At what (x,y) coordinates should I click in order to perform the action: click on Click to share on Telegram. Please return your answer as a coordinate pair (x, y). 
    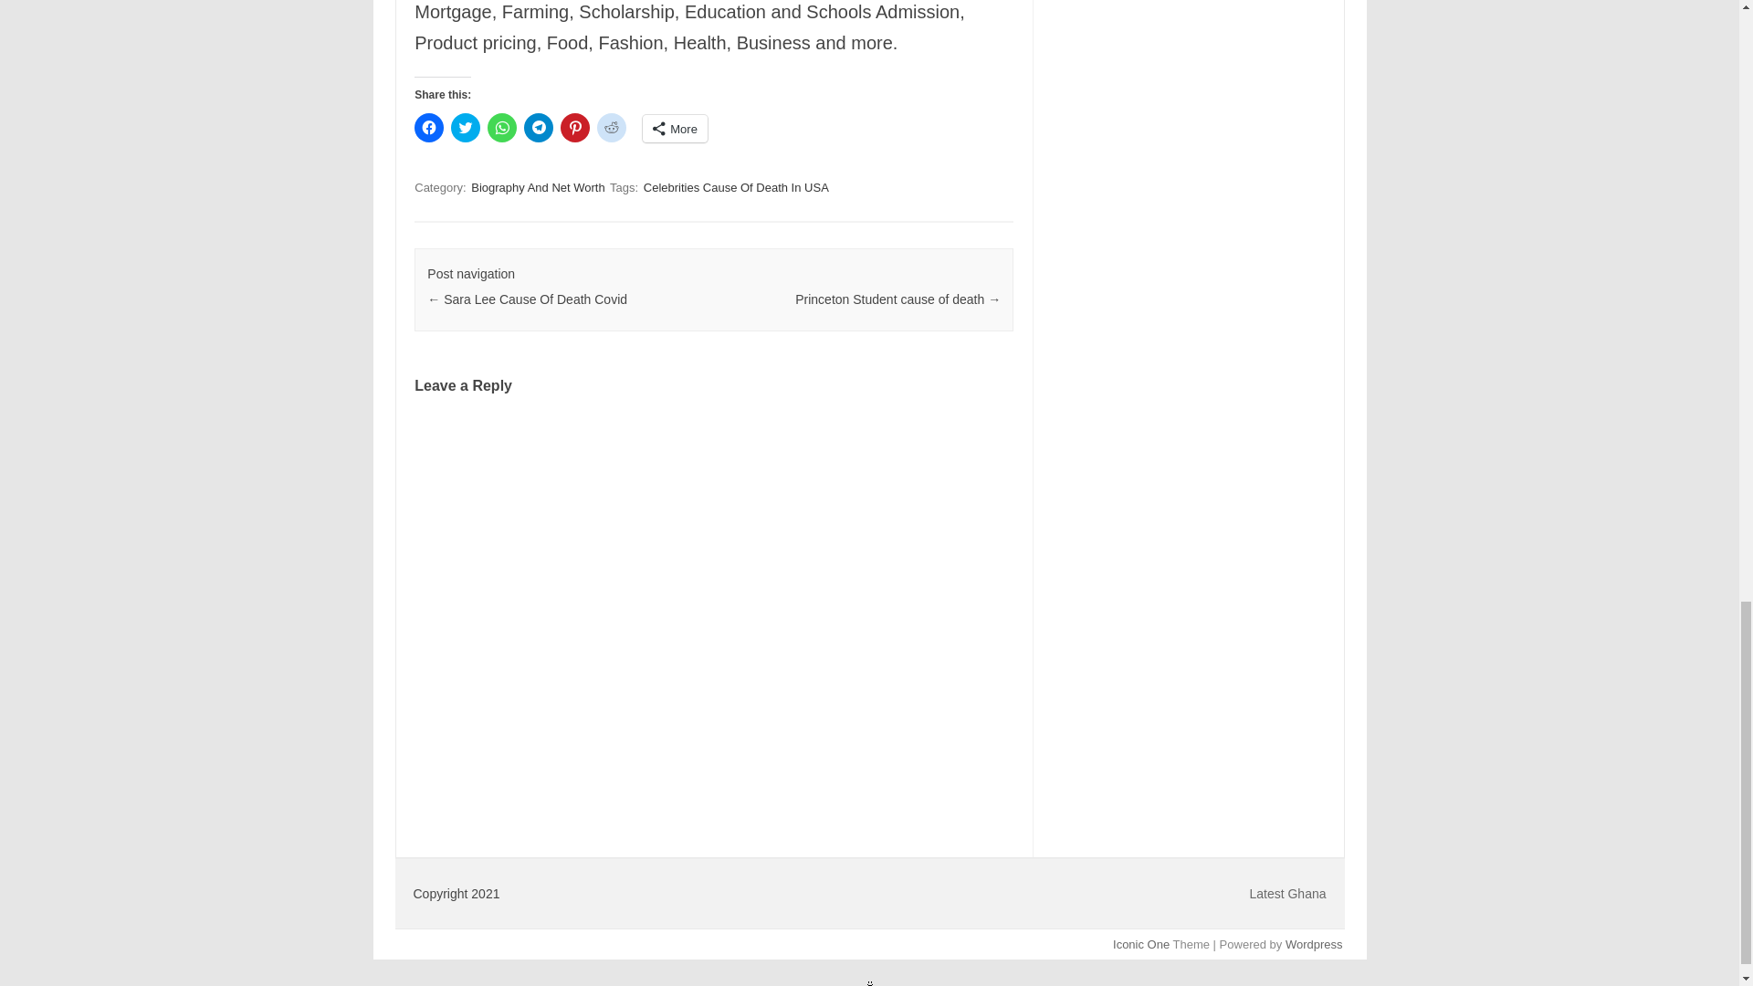
    Looking at the image, I should click on (539, 128).